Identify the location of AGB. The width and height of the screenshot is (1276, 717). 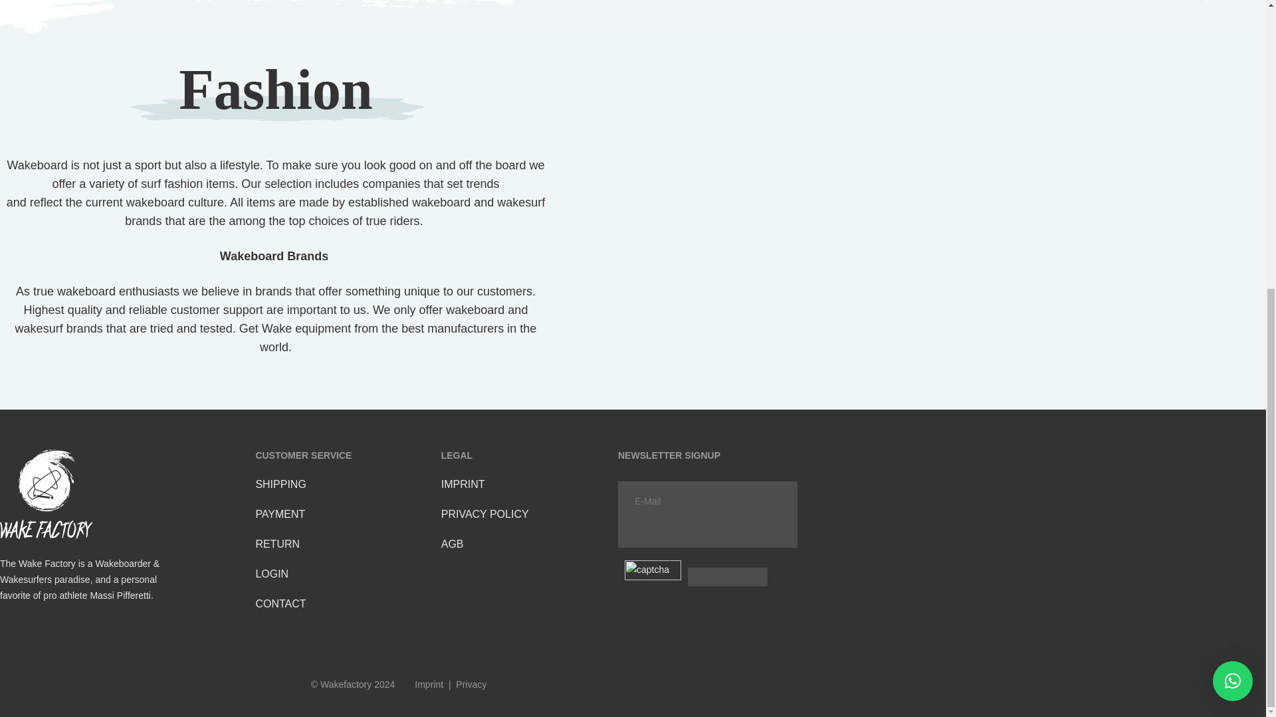
(453, 544).